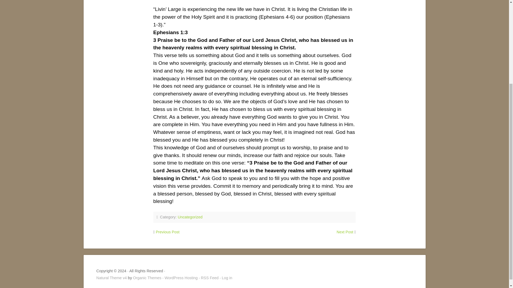 The image size is (513, 288). I want to click on Previous Post, so click(168, 232).